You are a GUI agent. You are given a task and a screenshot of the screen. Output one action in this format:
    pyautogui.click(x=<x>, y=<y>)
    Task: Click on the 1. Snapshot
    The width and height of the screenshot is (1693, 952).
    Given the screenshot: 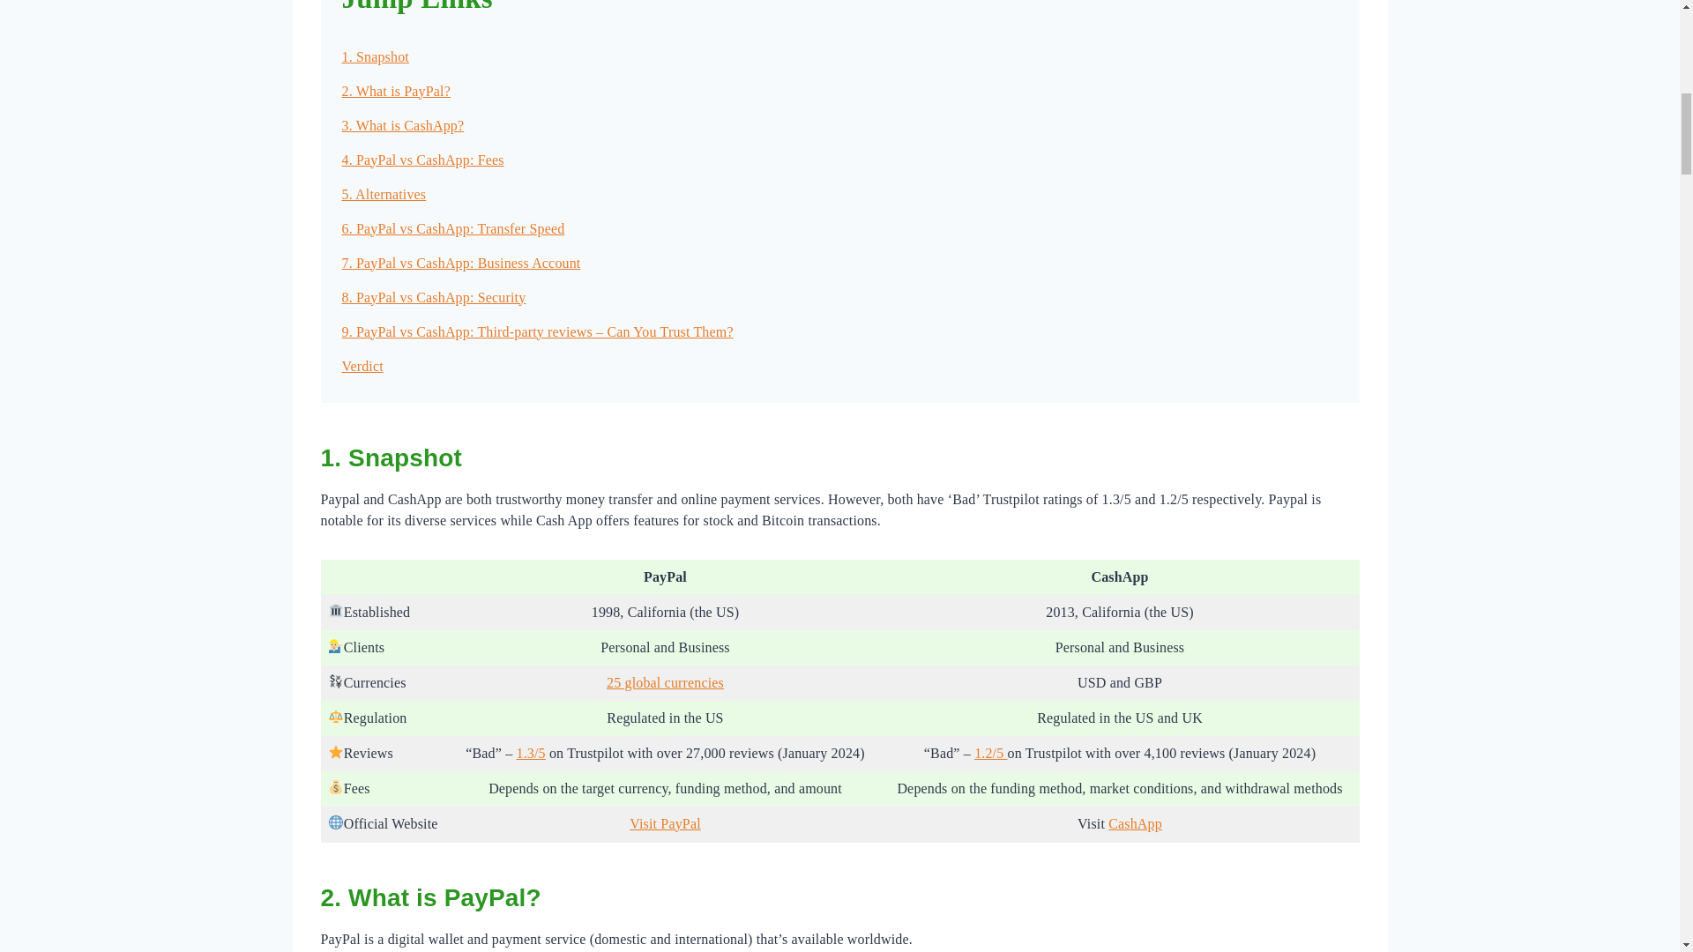 What is the action you would take?
    pyautogui.click(x=376, y=56)
    